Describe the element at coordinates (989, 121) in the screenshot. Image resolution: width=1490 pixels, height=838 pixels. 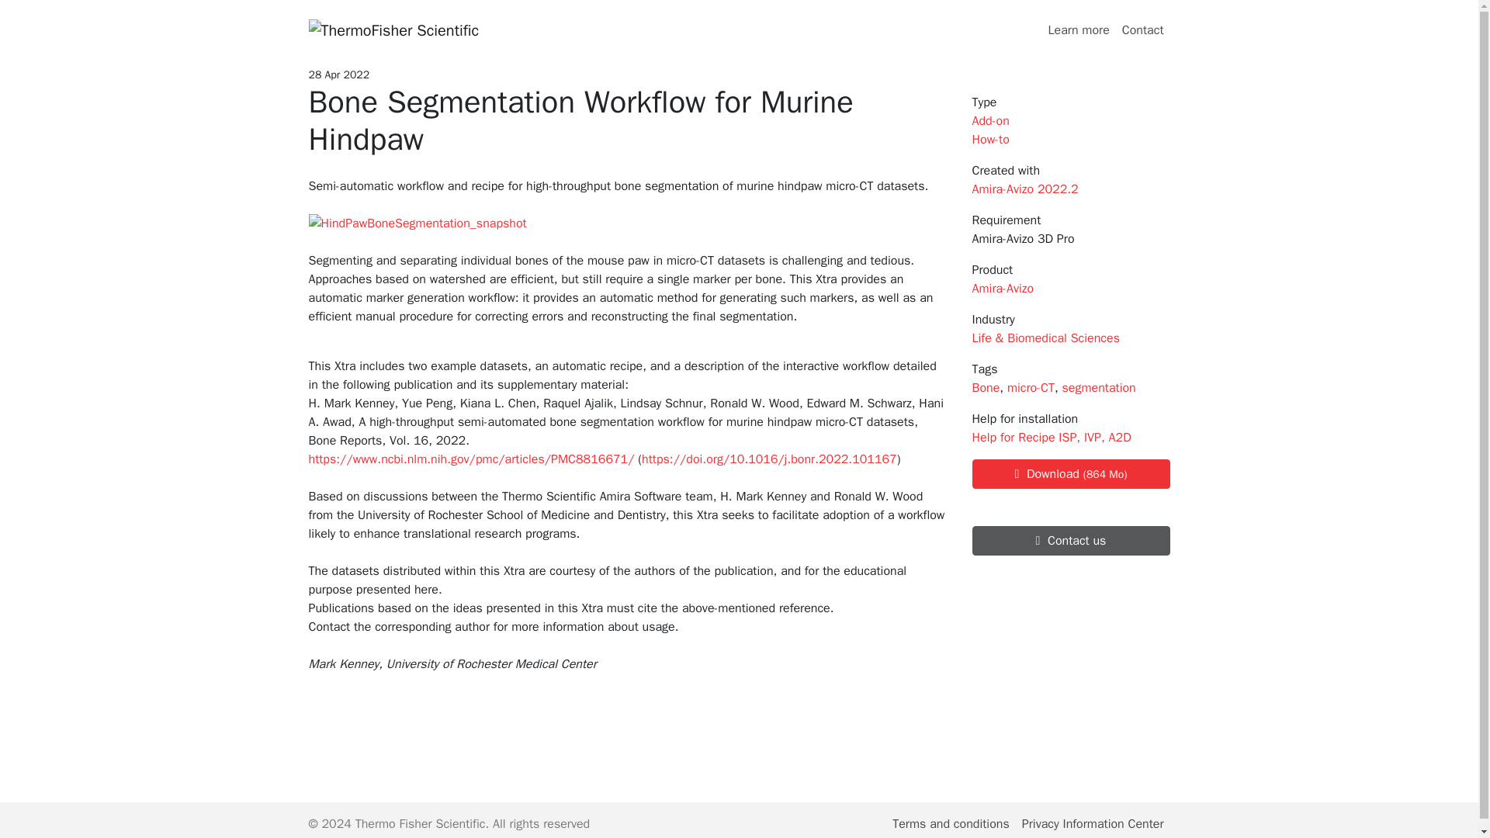
I see `Add-on` at that location.